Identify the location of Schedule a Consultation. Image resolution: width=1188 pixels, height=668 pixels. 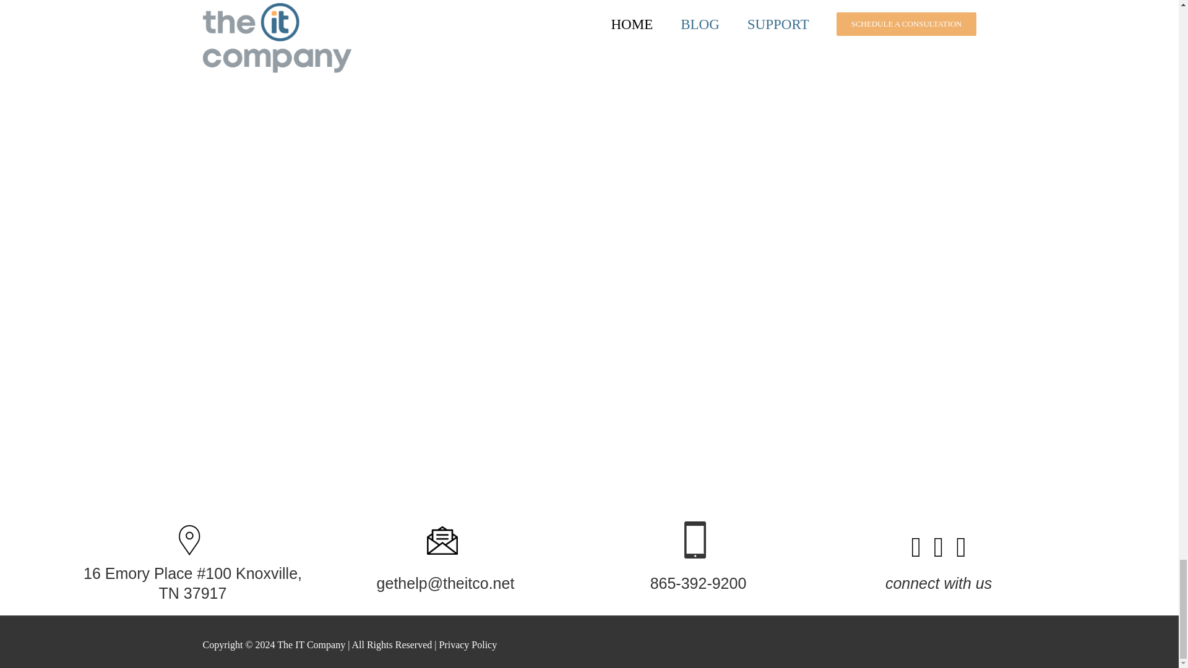
(347, 160).